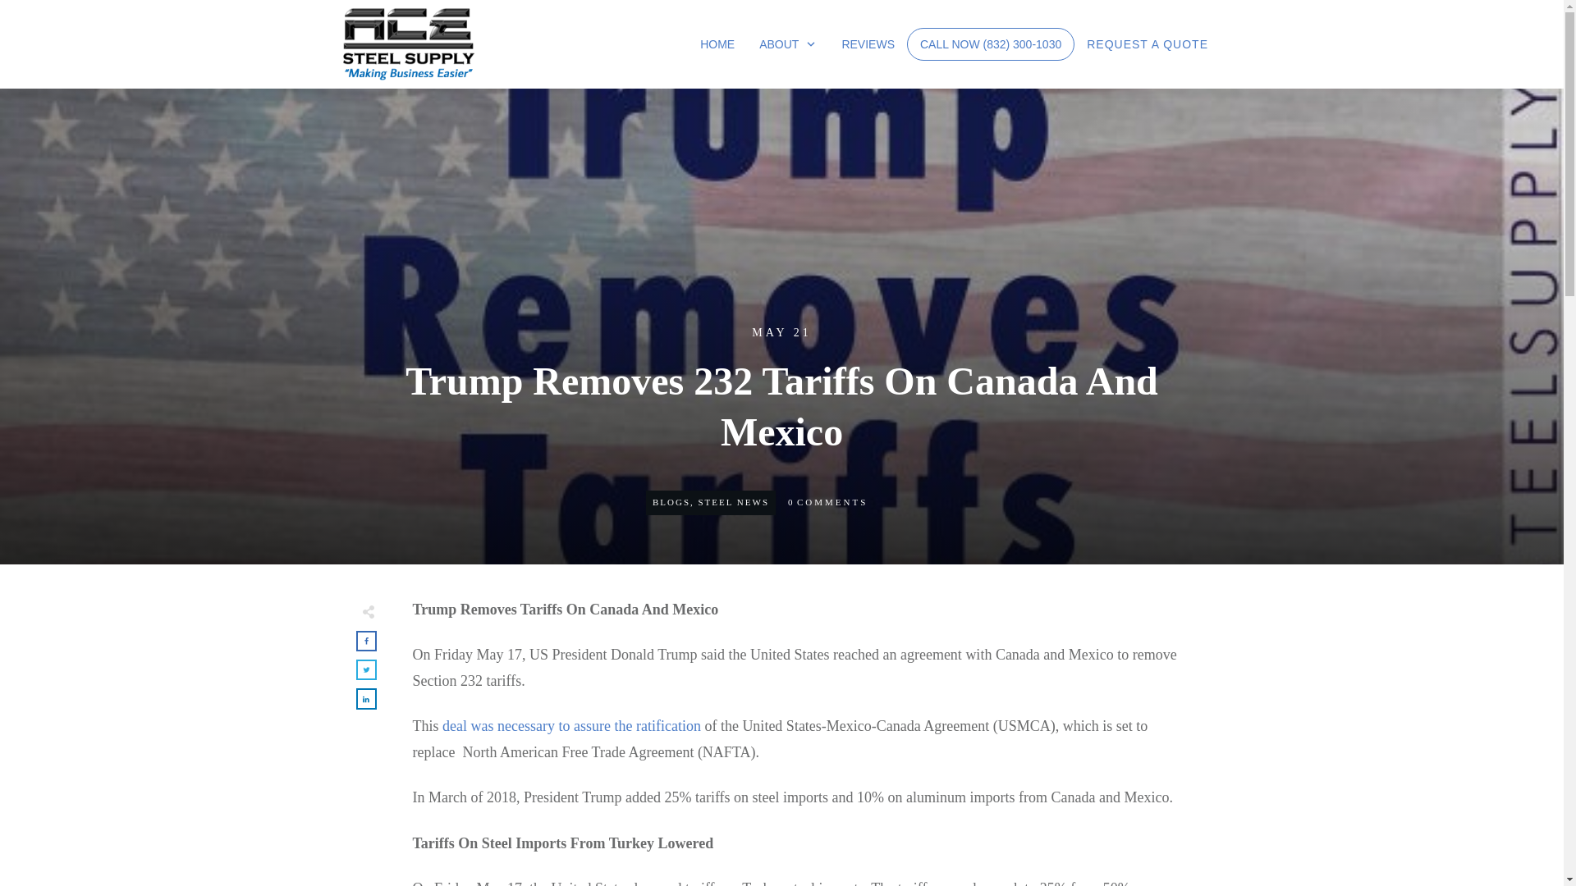 The height and width of the screenshot is (886, 1576). I want to click on REVIEWS, so click(868, 44).